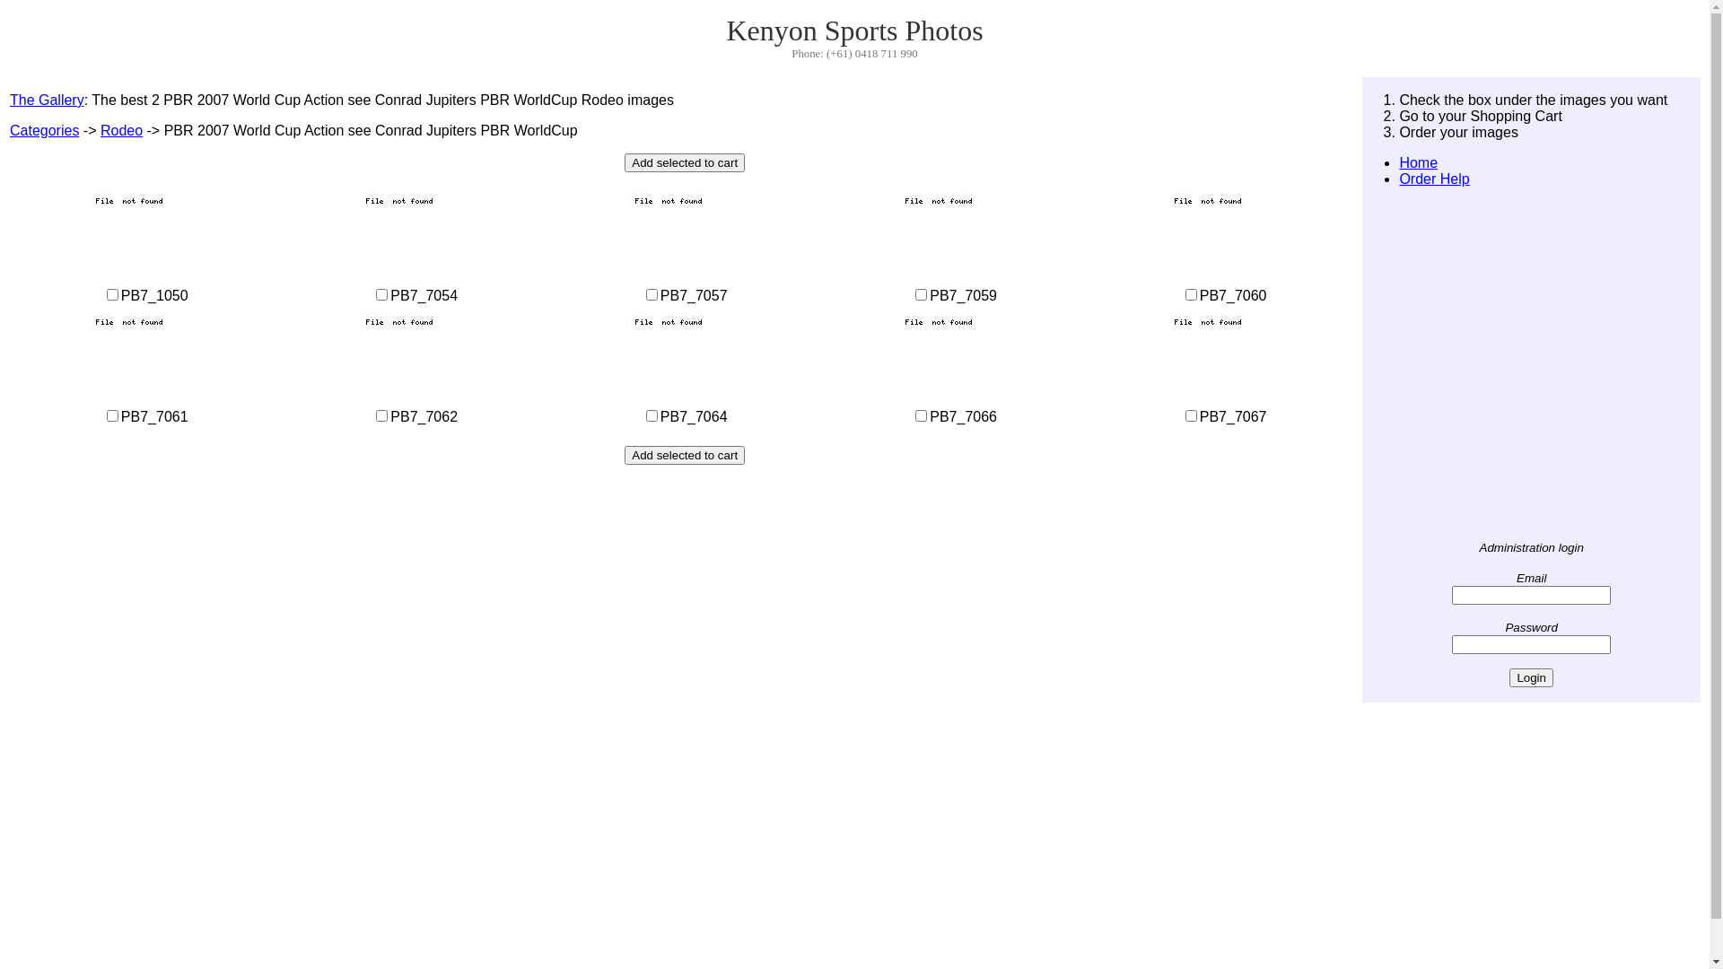 This screenshot has height=969, width=1723. I want to click on The Gallery, so click(47, 100).